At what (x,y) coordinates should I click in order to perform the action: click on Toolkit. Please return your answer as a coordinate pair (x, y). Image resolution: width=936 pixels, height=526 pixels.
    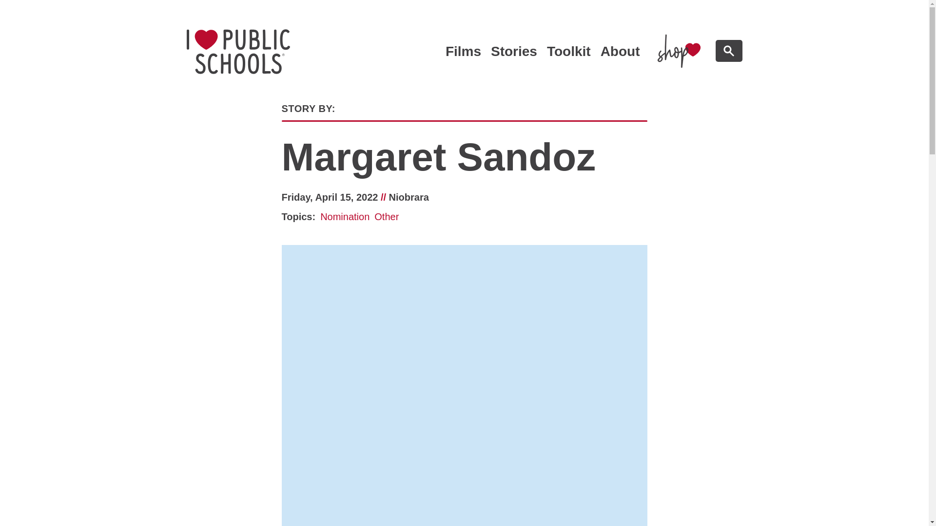
    Looking at the image, I should click on (679, 51).